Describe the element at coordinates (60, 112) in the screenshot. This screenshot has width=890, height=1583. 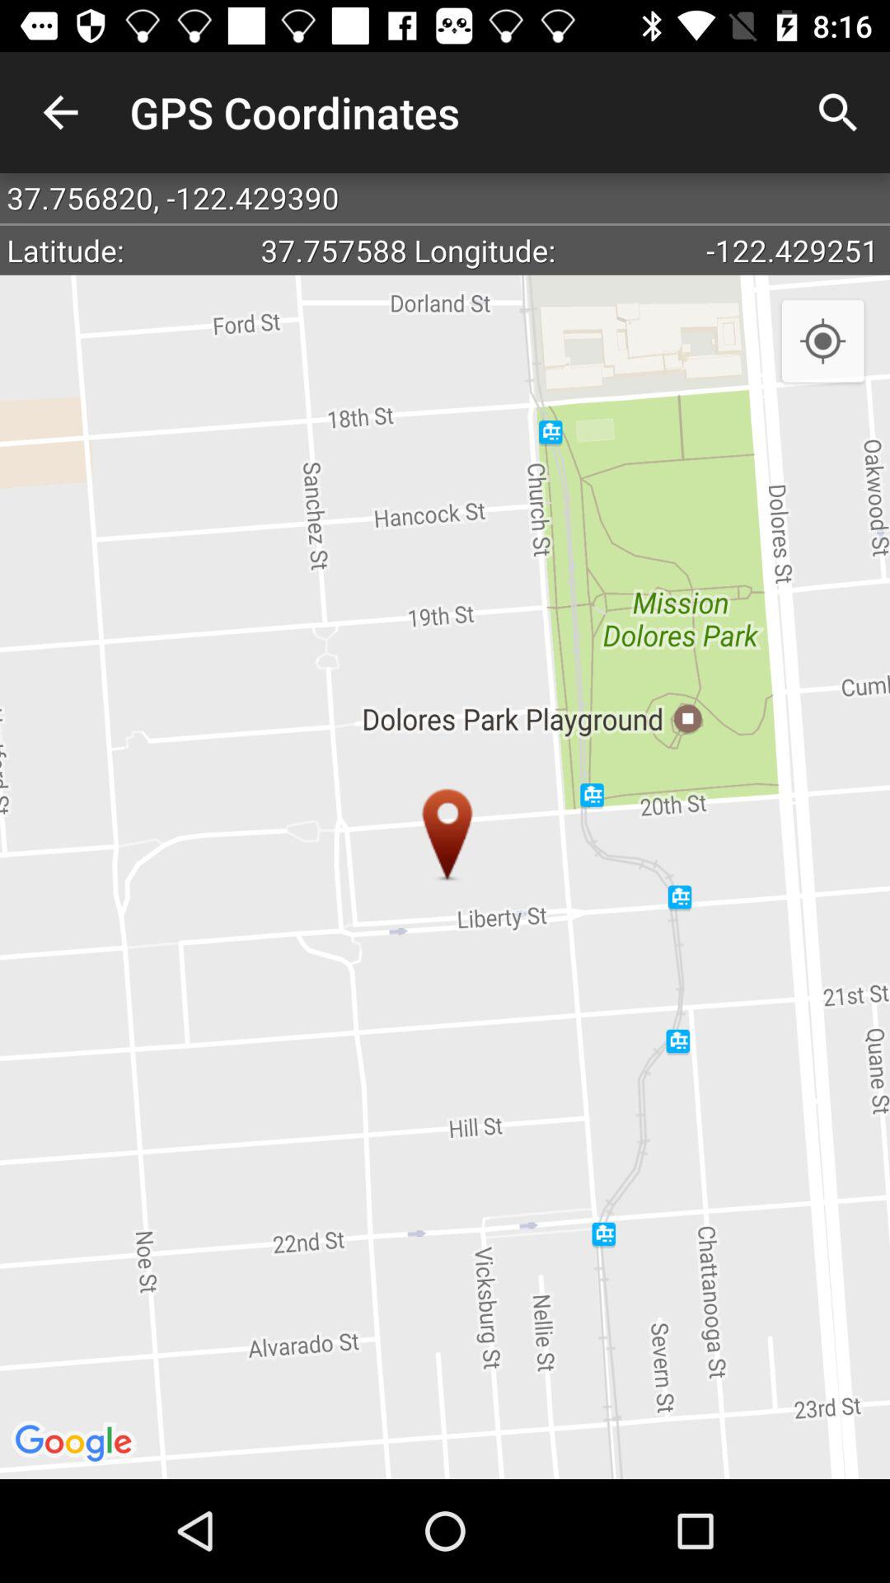
I see `open the app to the left of the gps coordinates` at that location.